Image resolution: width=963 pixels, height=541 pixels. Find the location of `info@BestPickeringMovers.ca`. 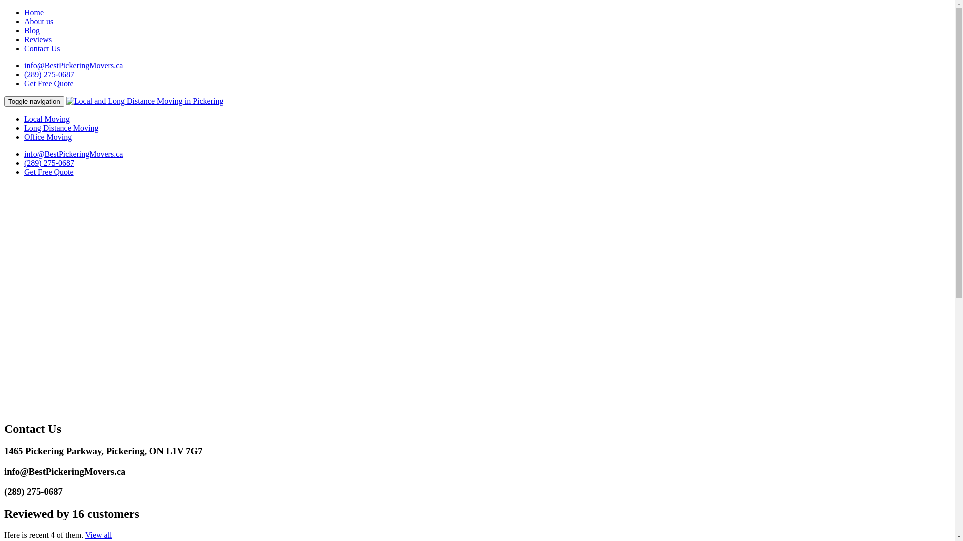

info@BestPickeringMovers.ca is located at coordinates (73, 65).